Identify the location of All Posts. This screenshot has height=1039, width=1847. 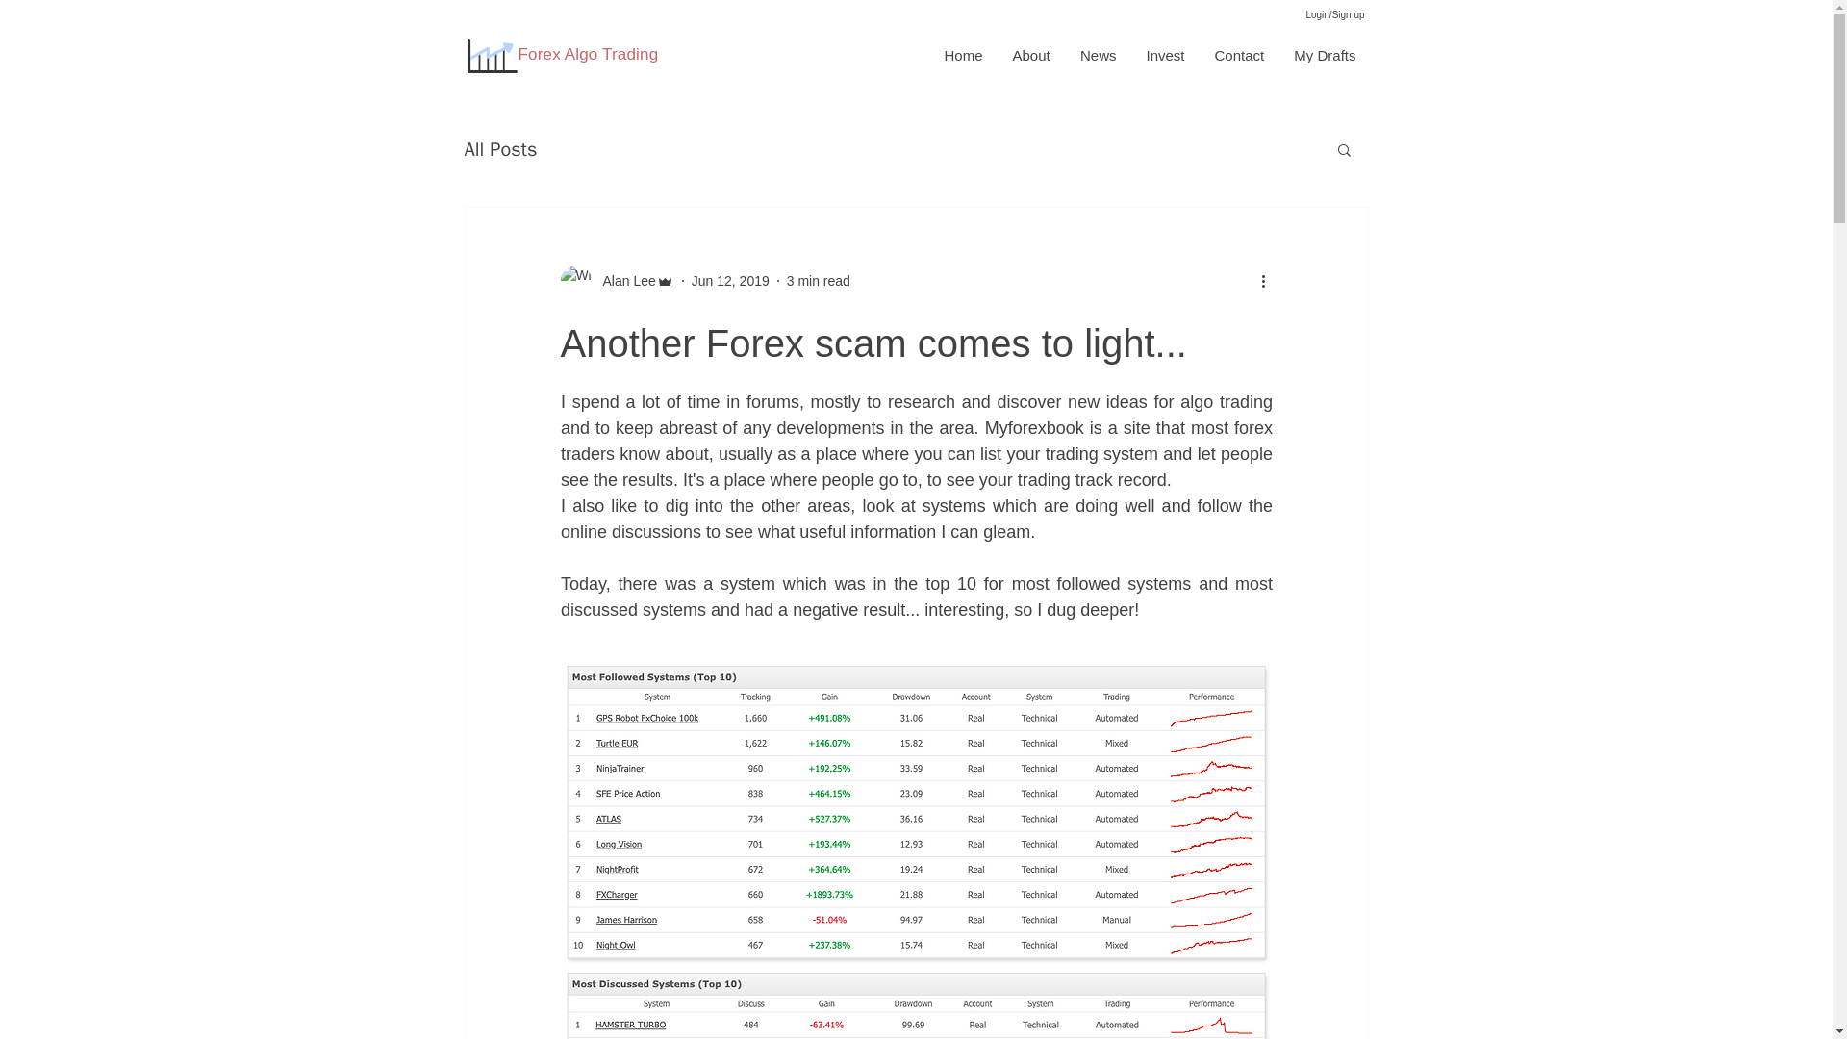
(500, 148).